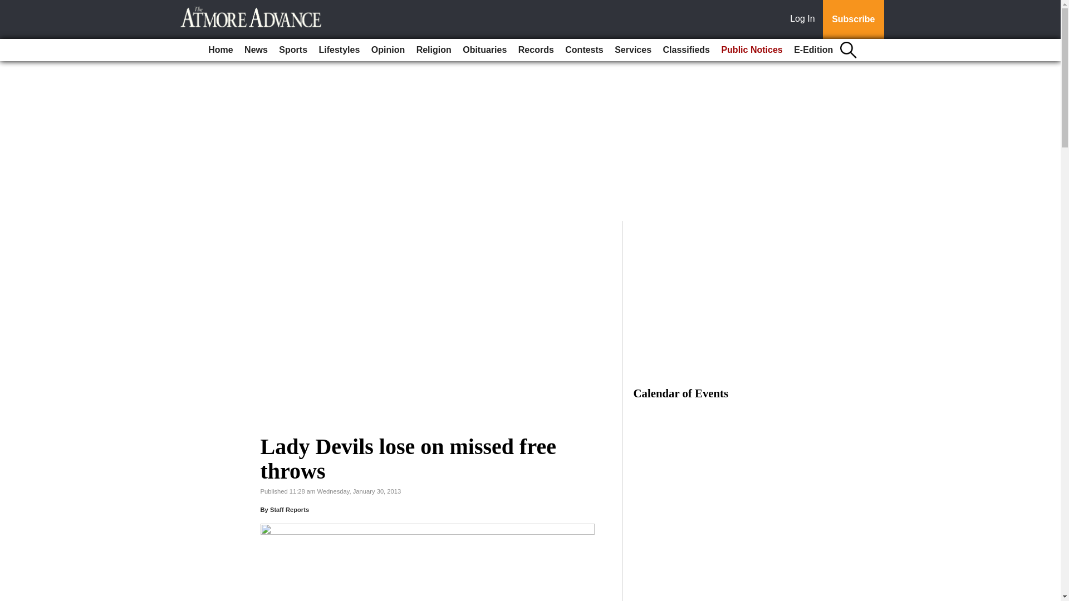  Describe the element at coordinates (10, 7) in the screenshot. I see `Go` at that location.